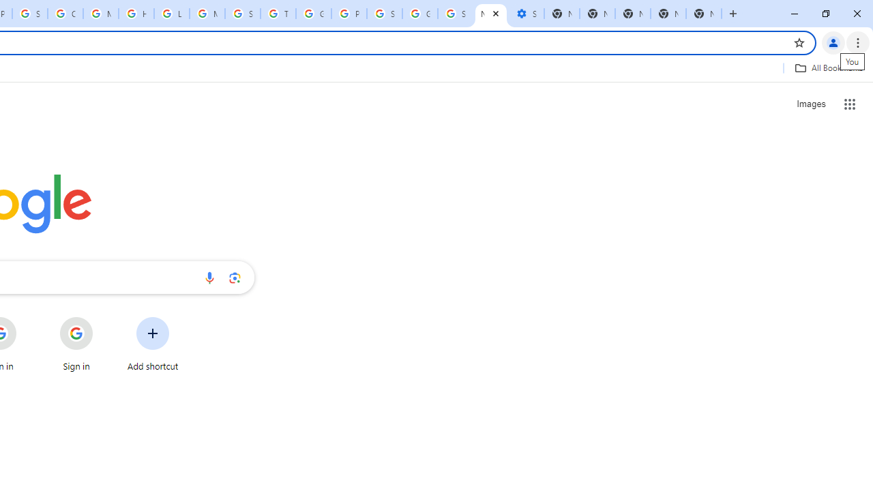  I want to click on New Tab, so click(668, 14).